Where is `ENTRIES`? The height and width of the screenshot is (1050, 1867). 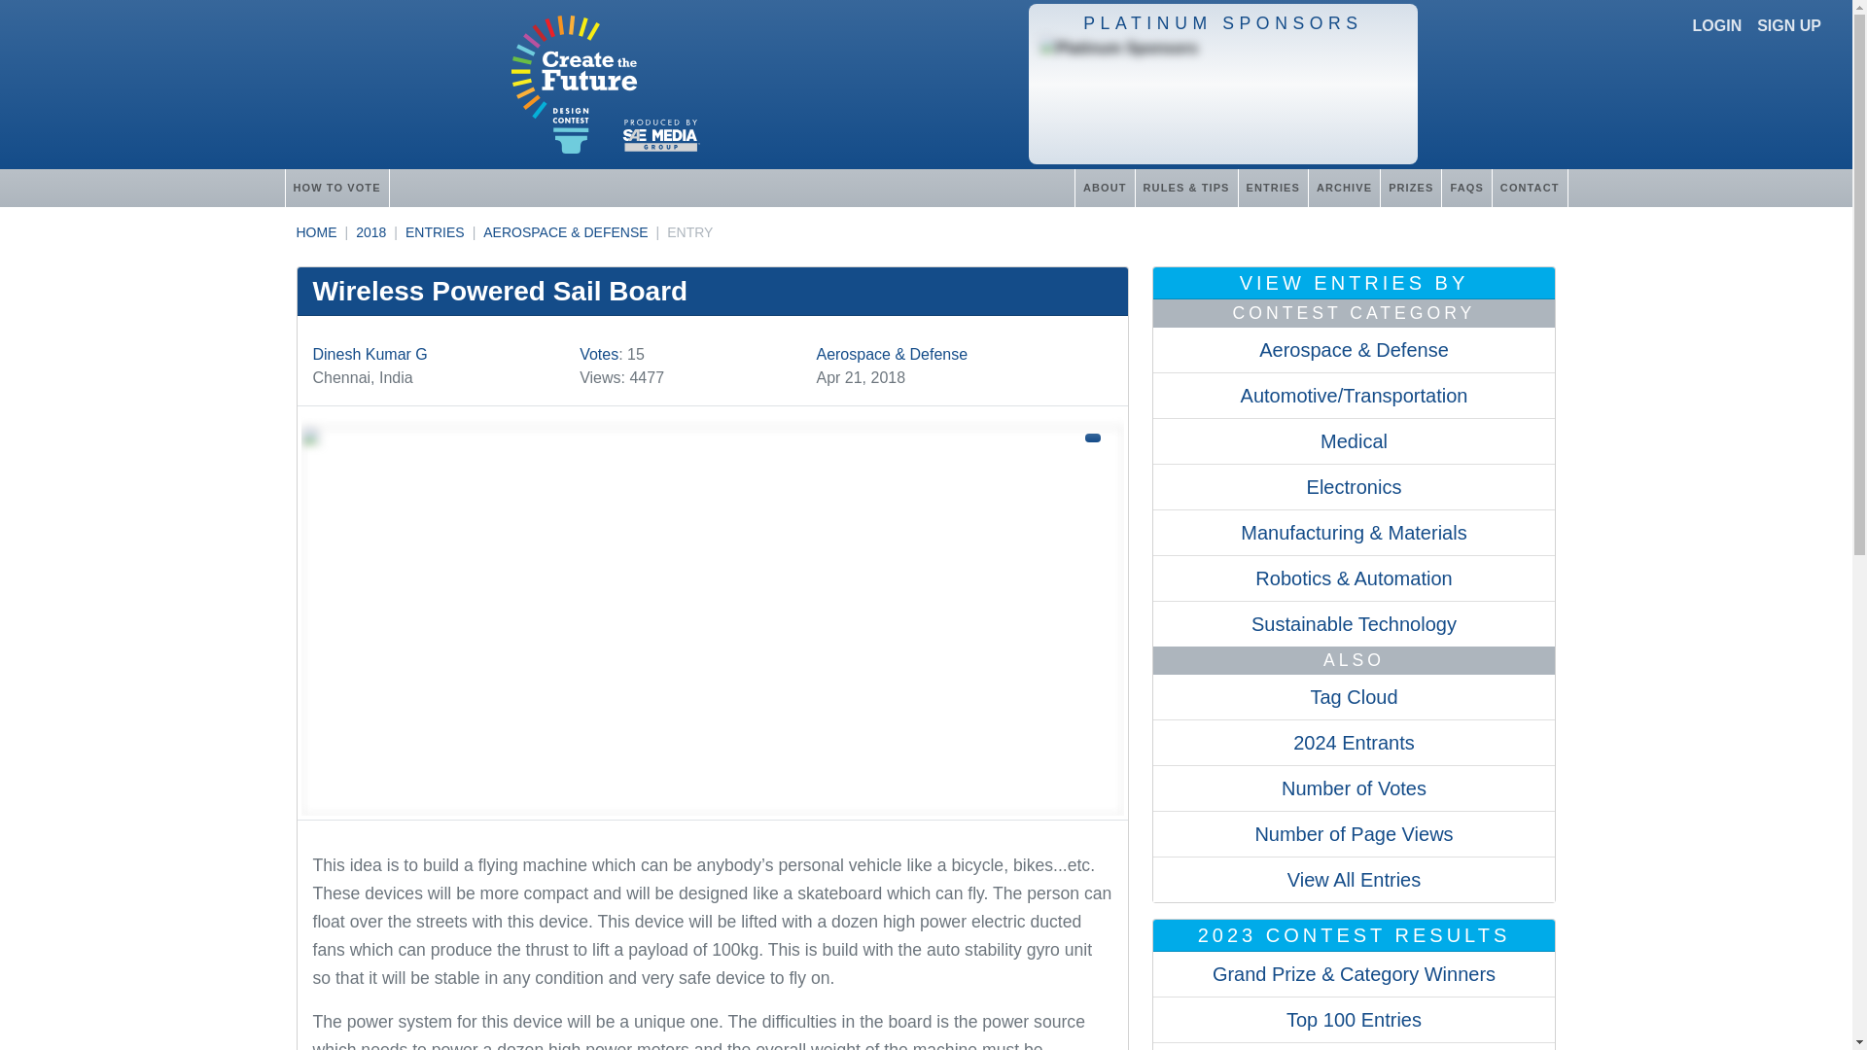 ENTRIES is located at coordinates (435, 232).